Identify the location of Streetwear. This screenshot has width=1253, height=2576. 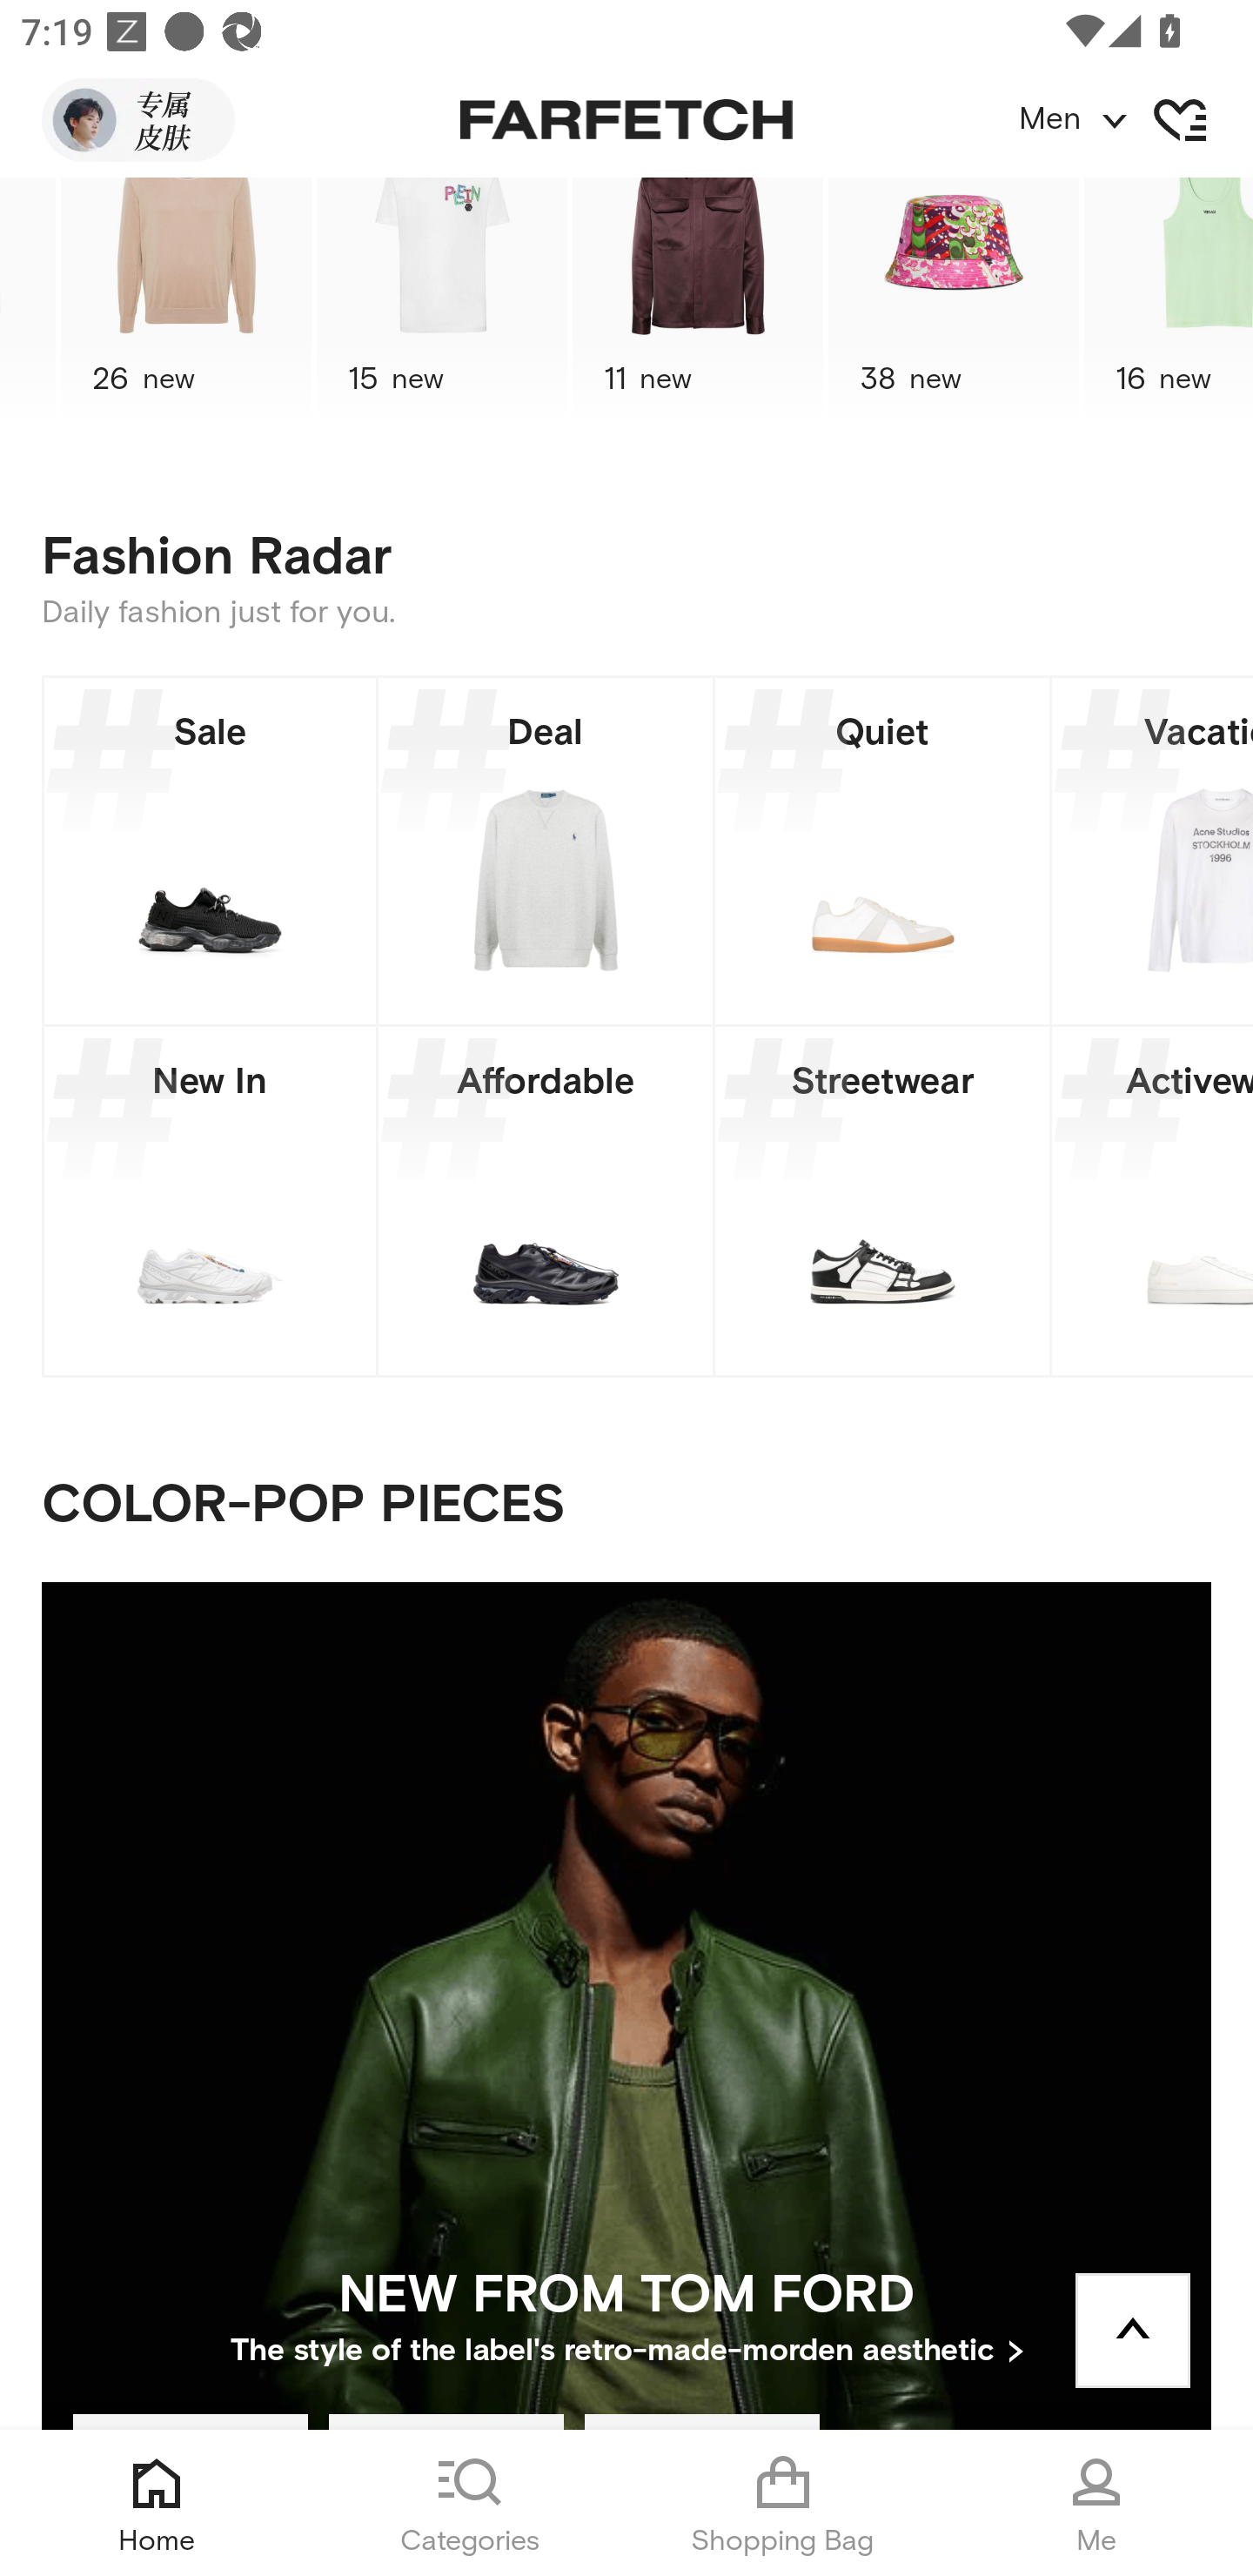
(882, 1201).